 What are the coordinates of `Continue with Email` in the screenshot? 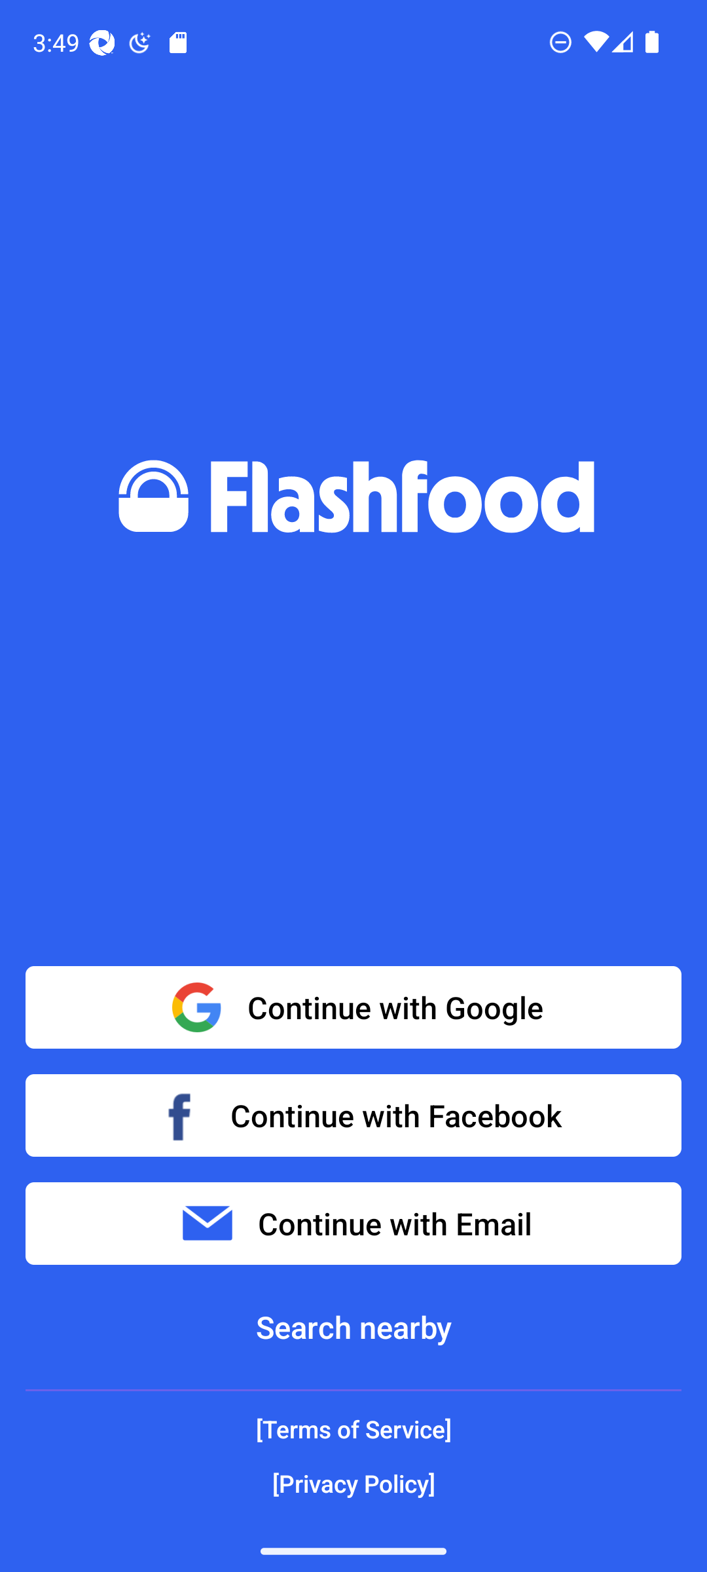 It's located at (353, 1224).